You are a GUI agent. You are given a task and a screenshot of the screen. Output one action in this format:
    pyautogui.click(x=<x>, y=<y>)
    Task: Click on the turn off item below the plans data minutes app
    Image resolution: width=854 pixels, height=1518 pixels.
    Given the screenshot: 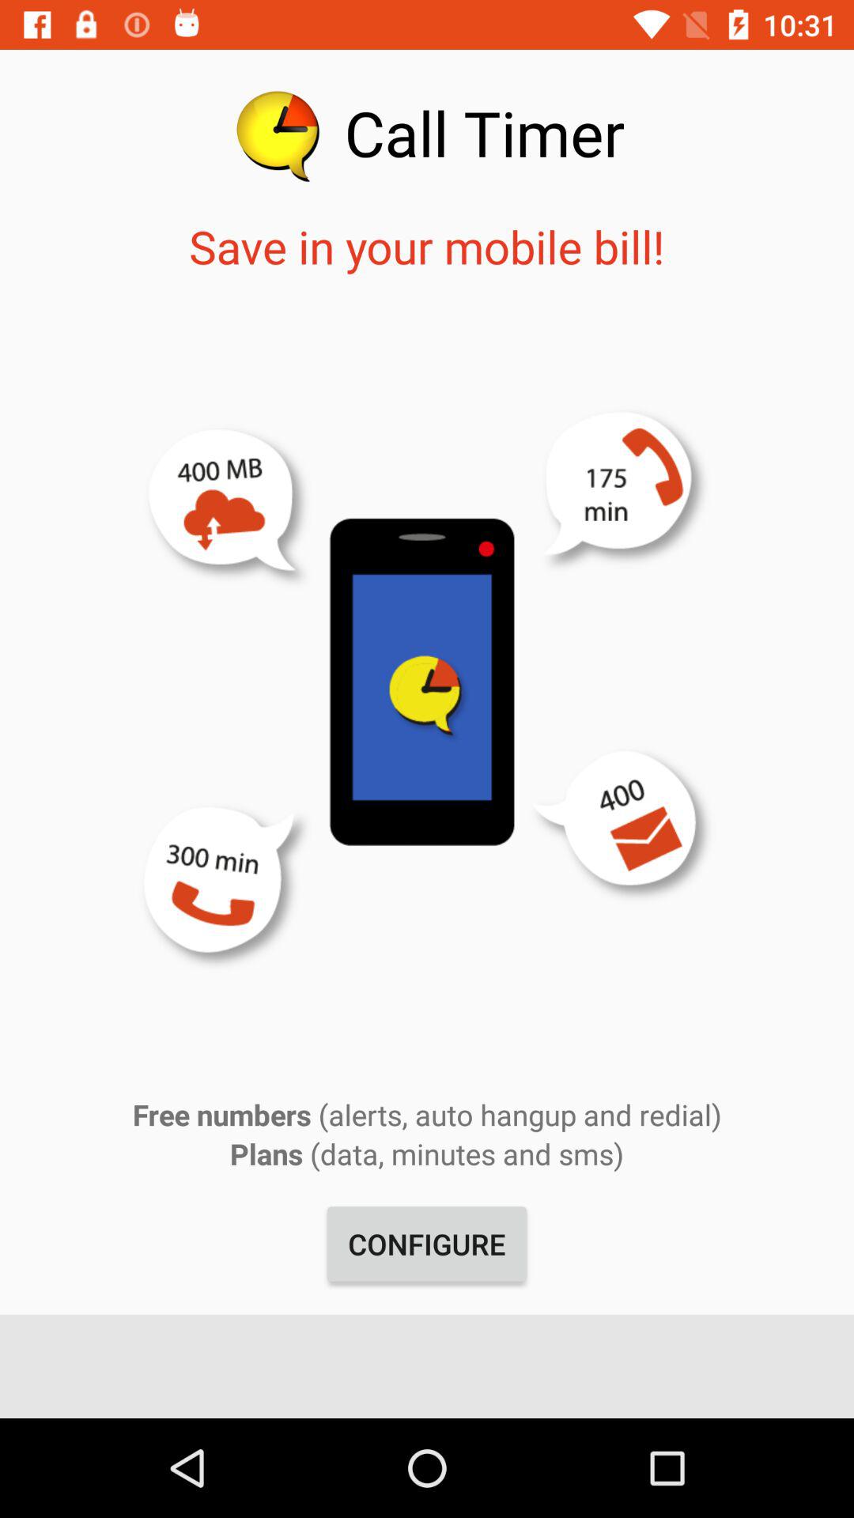 What is the action you would take?
    pyautogui.click(x=427, y=1244)
    